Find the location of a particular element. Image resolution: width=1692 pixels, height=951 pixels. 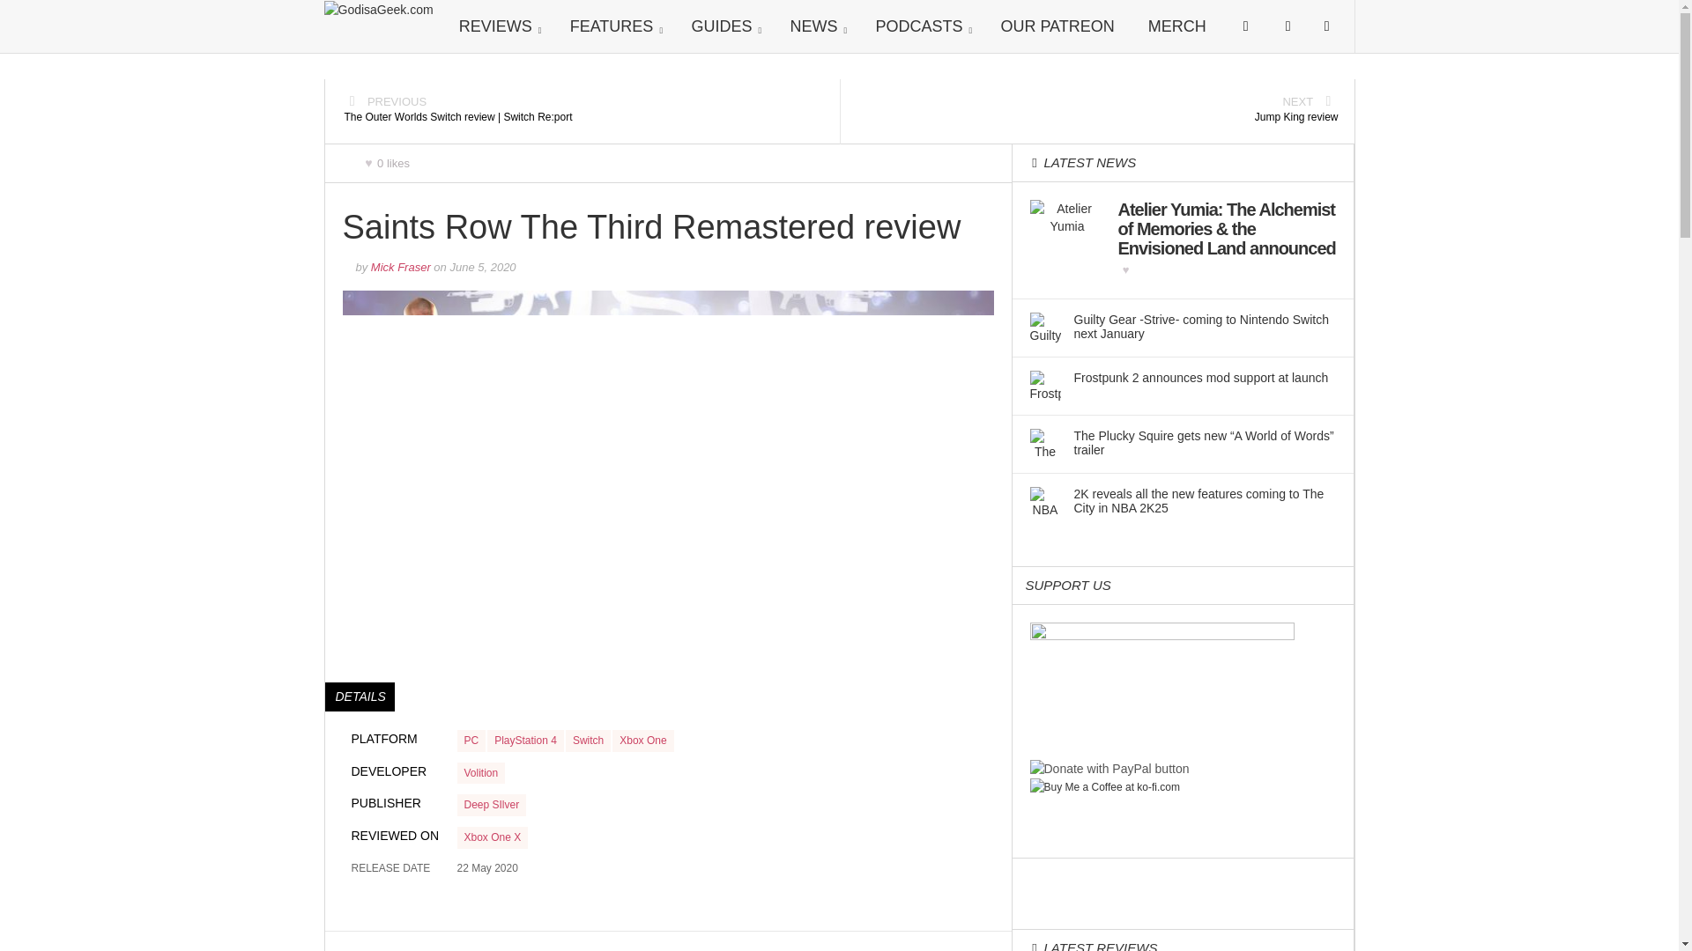

PODCASTS is located at coordinates (920, 26).